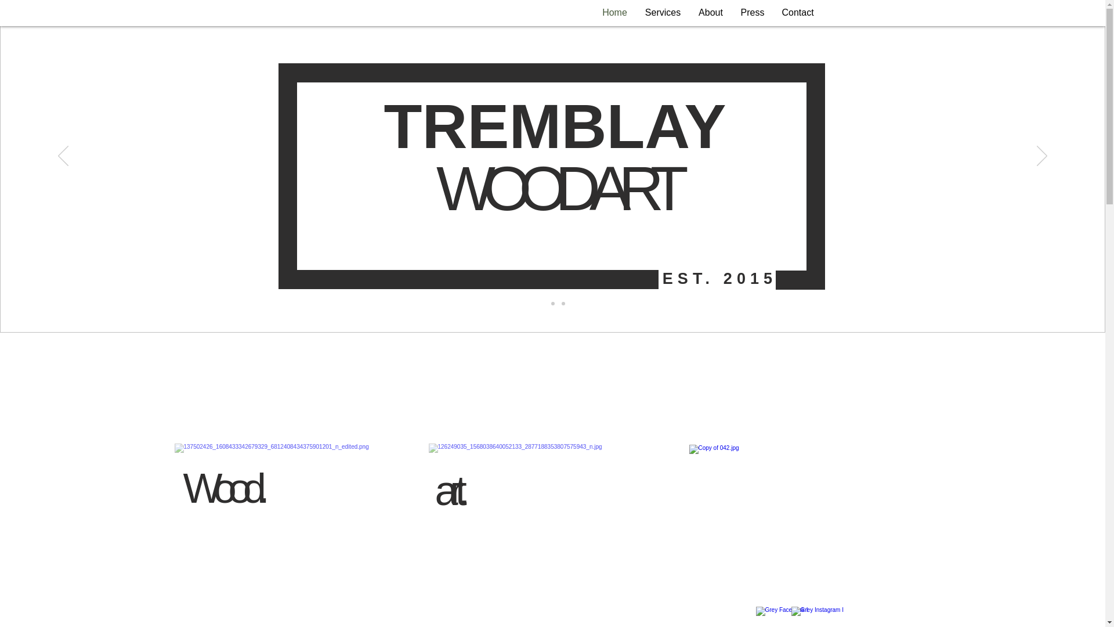 The width and height of the screenshot is (1114, 627). What do you see at coordinates (797, 12) in the screenshot?
I see `Contact` at bounding box center [797, 12].